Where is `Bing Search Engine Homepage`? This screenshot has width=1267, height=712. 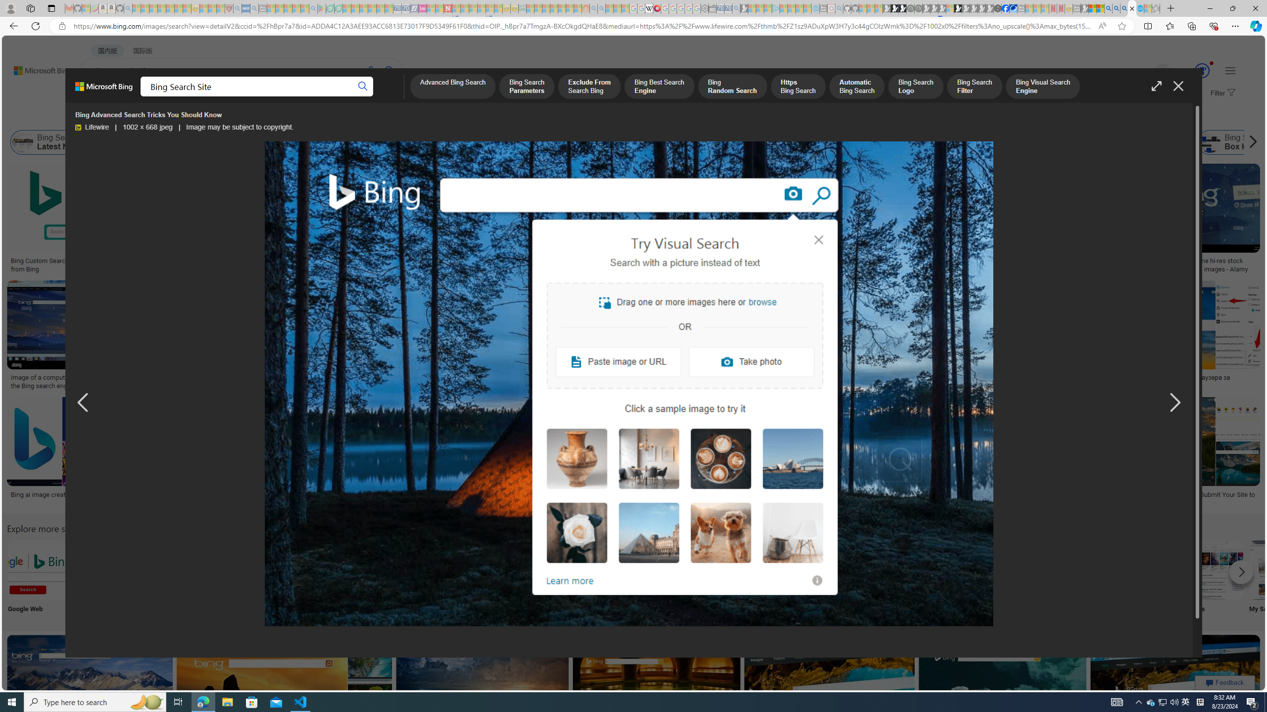
Bing Search Engine Homepage is located at coordinates (959, 142).